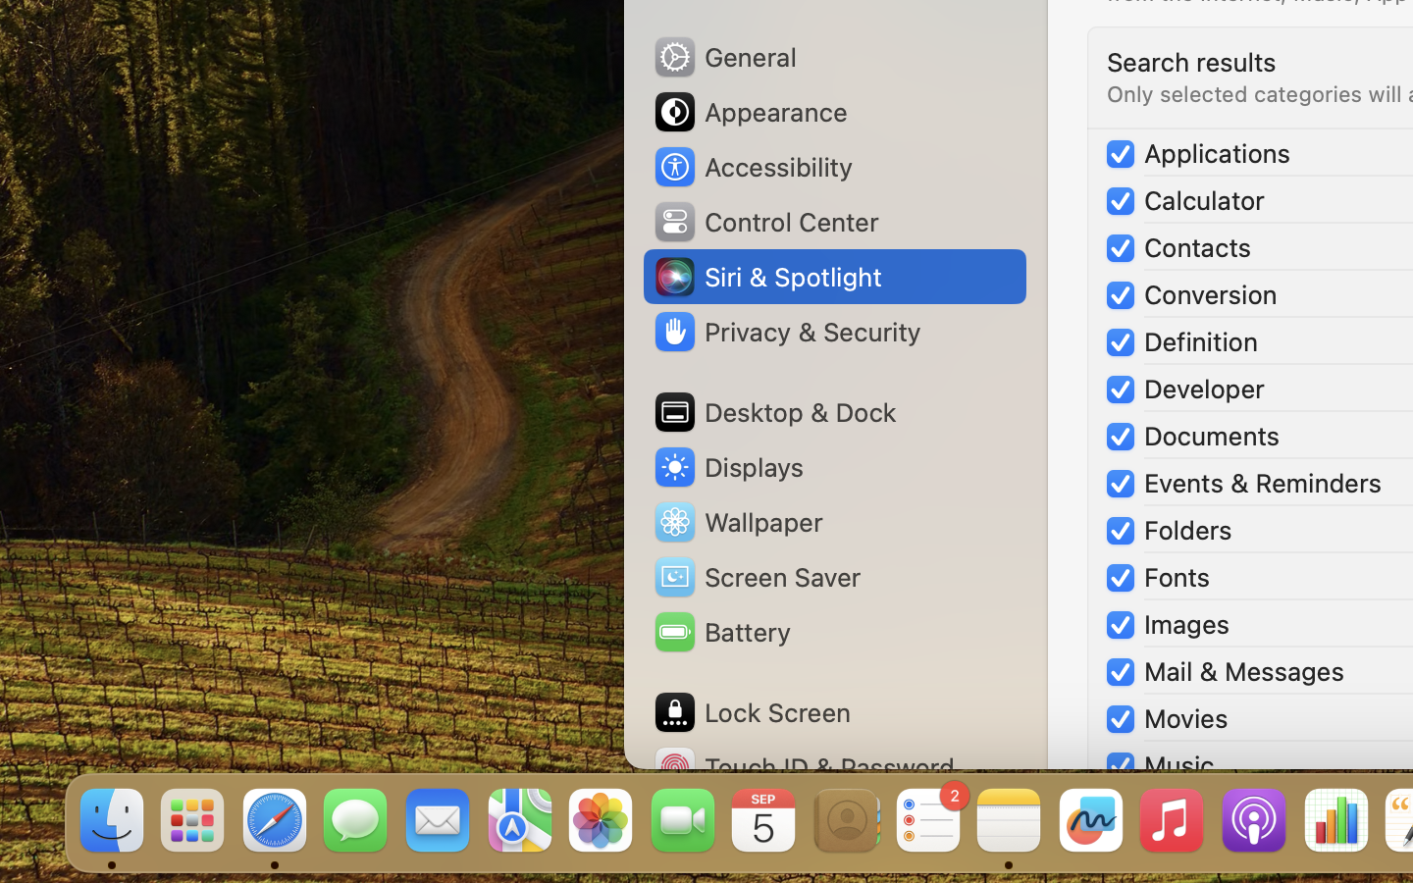 Image resolution: width=1413 pixels, height=883 pixels. Describe the element at coordinates (728, 467) in the screenshot. I see `Displays` at that location.